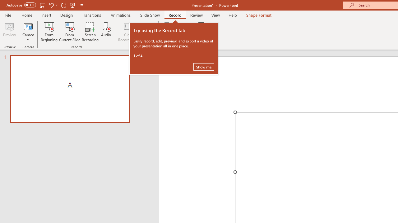  Describe the element at coordinates (201, 32) in the screenshot. I see `Learn More` at that location.